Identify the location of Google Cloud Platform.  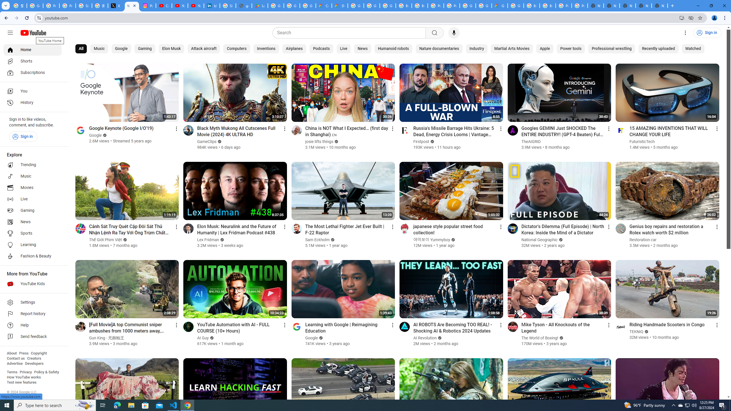
(516, 6).